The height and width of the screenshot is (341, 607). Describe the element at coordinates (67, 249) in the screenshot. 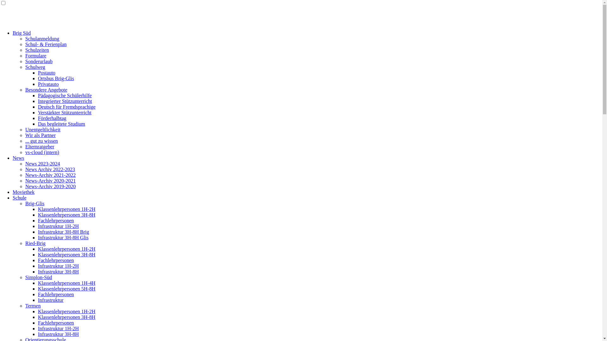

I see `Klassenlehrpersonen 1H-2H` at that location.